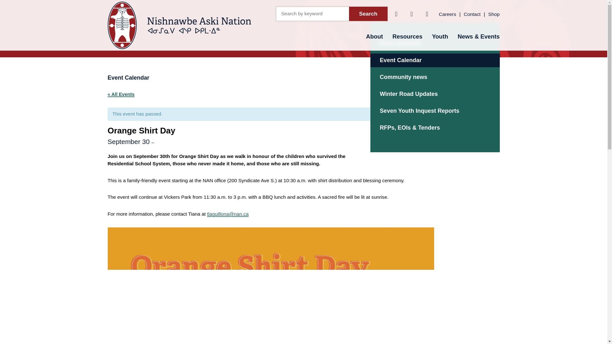 Image resolution: width=612 pixels, height=344 pixels. Describe the element at coordinates (435, 60) in the screenshot. I see `Event Calendar` at that location.